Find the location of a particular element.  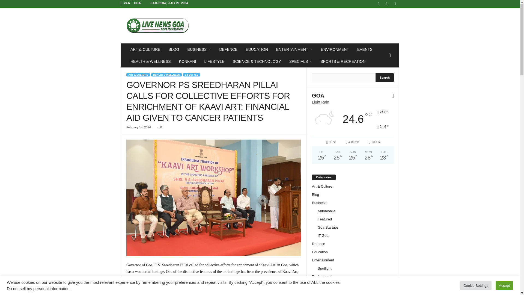

Search is located at coordinates (385, 78).